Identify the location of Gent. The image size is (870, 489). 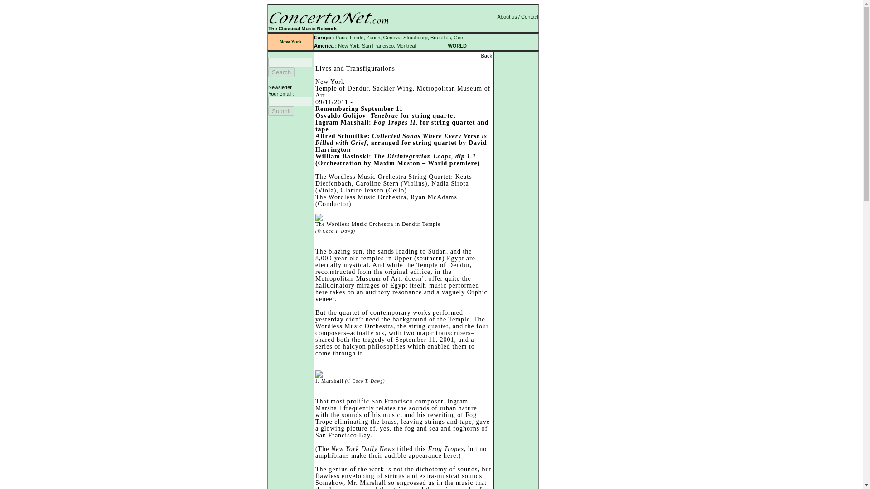
(459, 37).